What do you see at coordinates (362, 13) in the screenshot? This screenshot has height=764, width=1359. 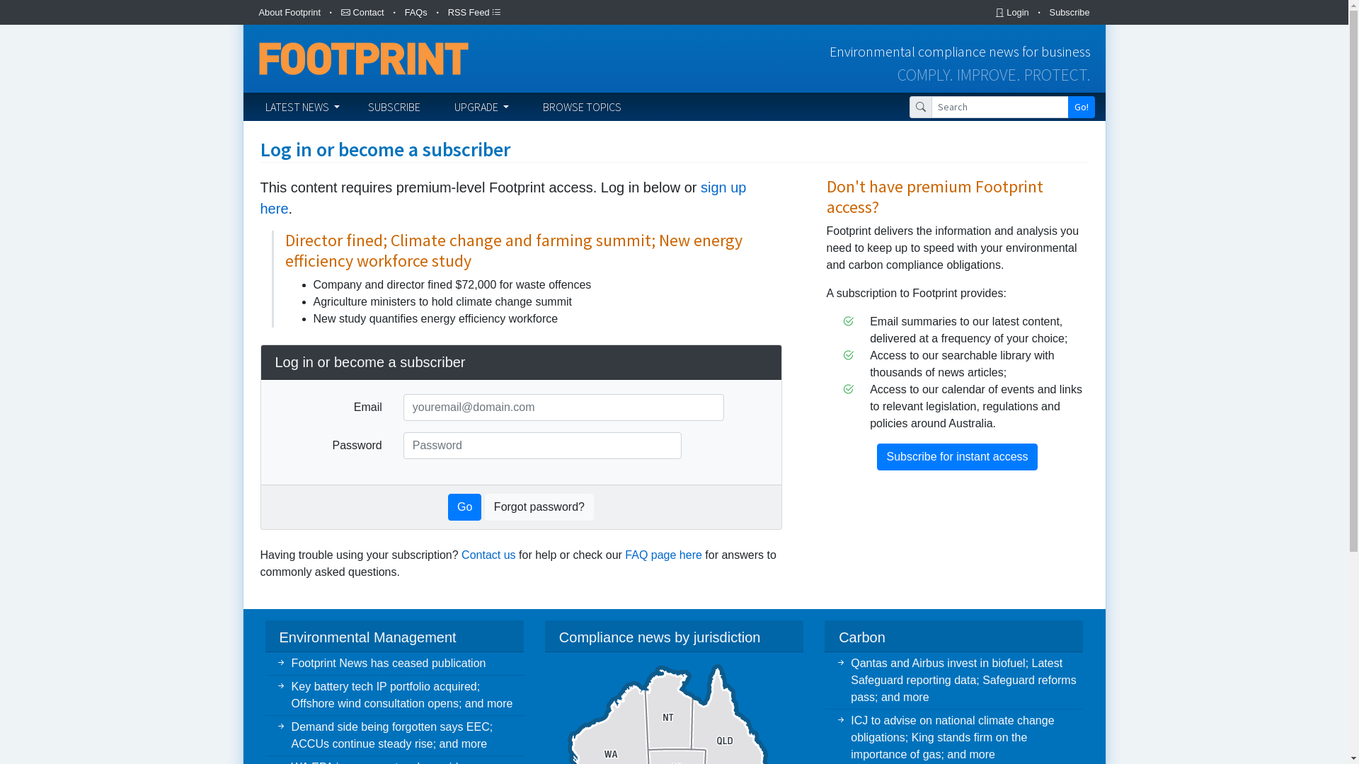 I see `Contact` at bounding box center [362, 13].